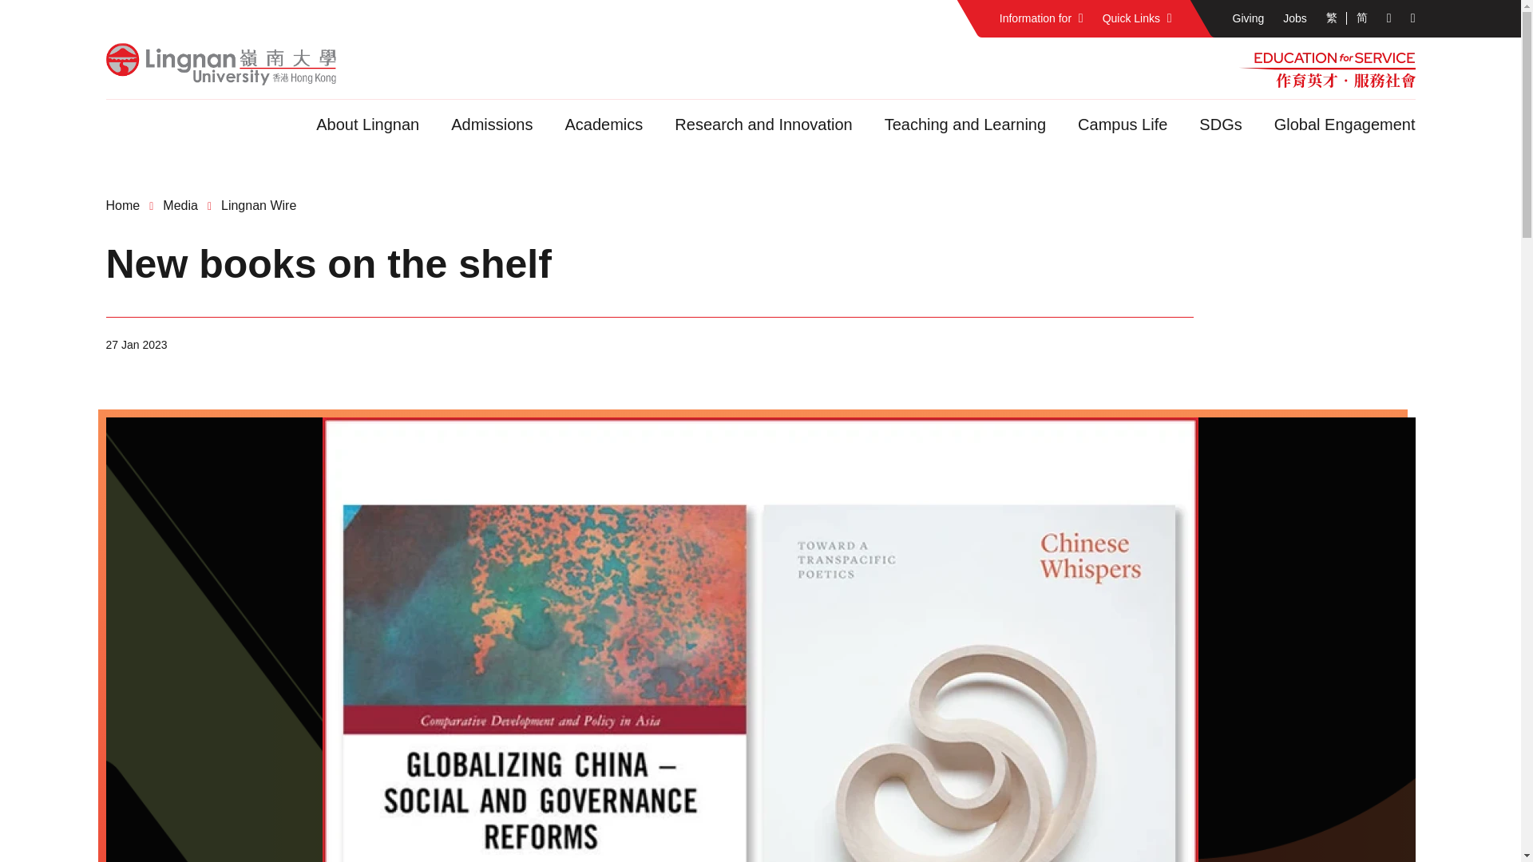 The image size is (1533, 862). I want to click on About Lingnan, so click(367, 125).